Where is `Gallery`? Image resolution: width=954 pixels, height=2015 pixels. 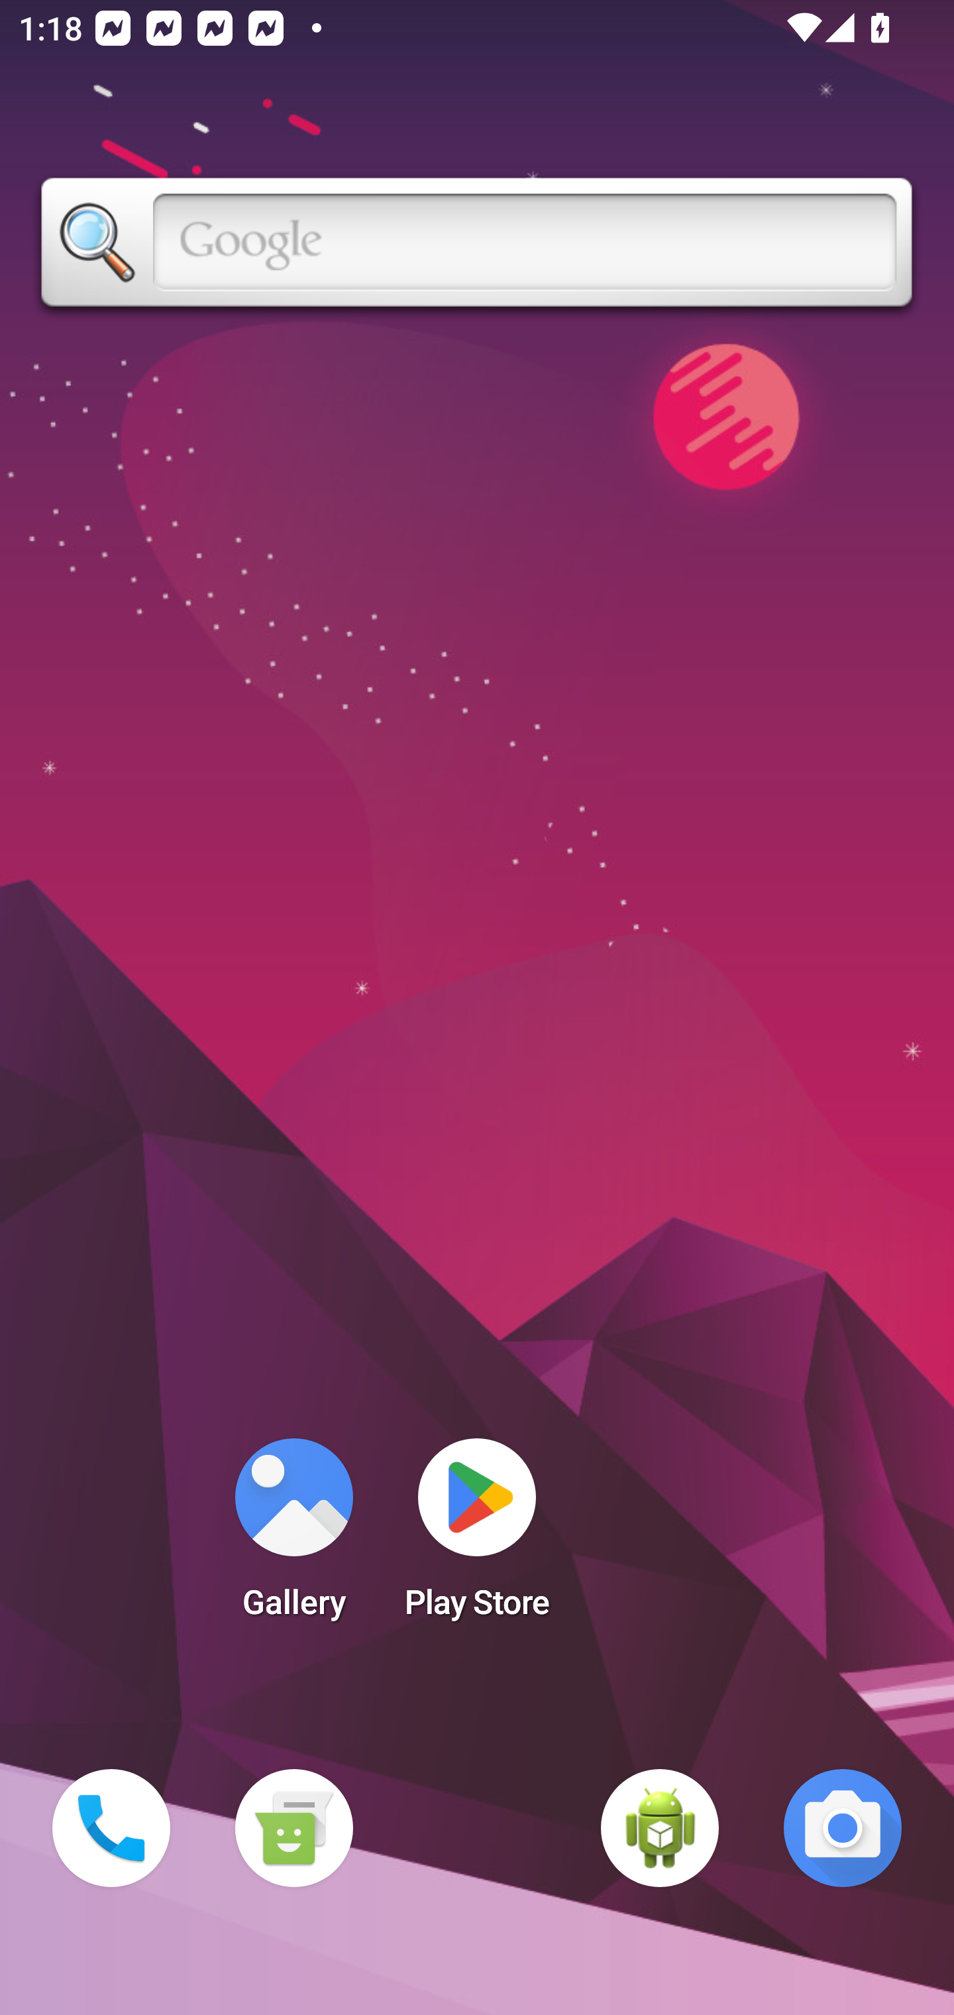 Gallery is located at coordinates (293, 1536).